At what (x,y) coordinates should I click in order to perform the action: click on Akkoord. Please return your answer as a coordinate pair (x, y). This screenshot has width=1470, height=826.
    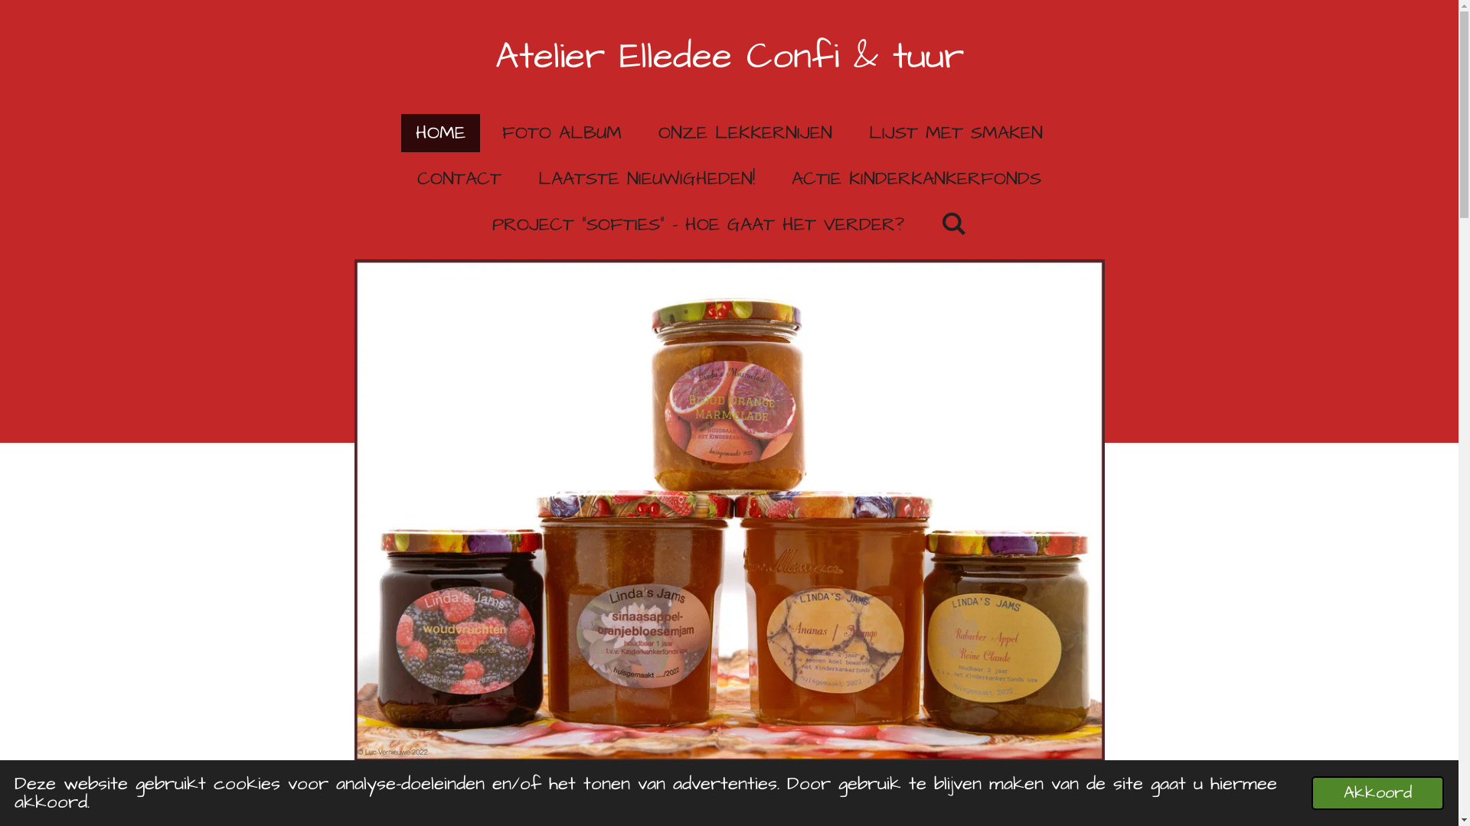
    Looking at the image, I should click on (1378, 793).